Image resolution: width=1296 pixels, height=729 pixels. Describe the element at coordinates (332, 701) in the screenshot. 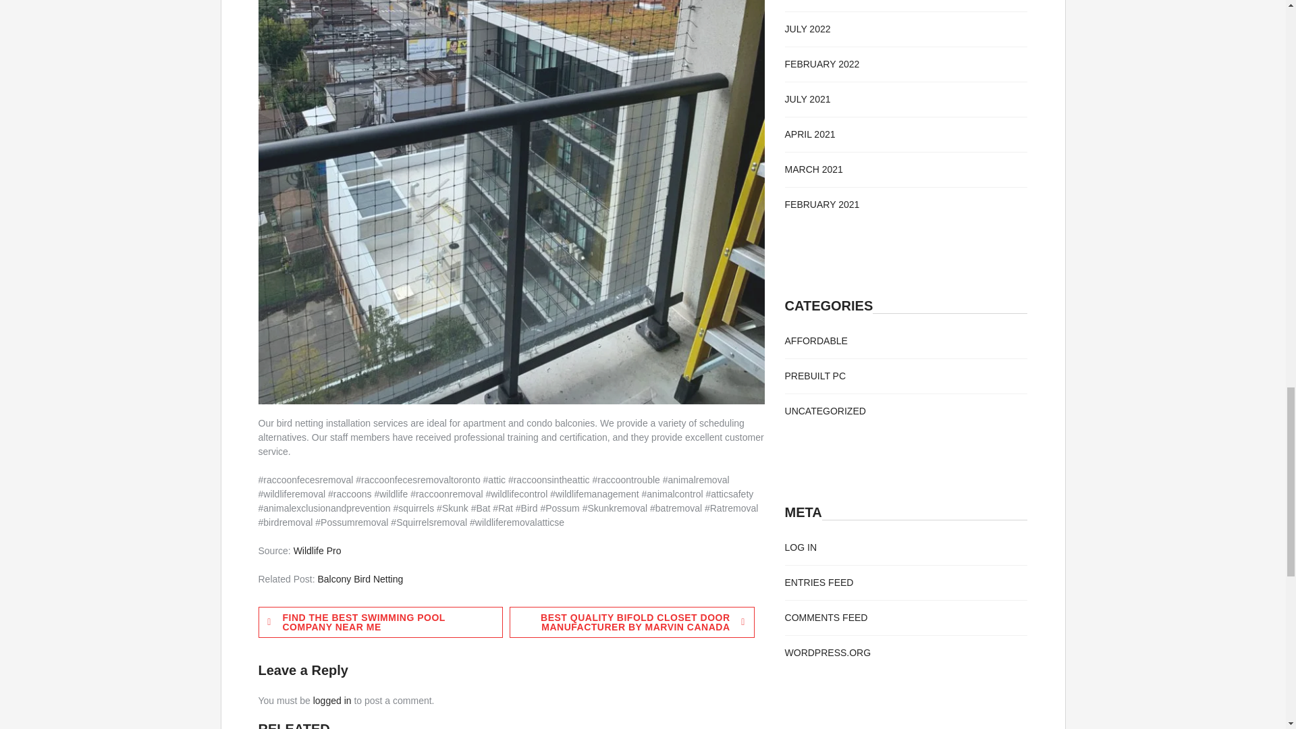

I see `logged in` at that location.